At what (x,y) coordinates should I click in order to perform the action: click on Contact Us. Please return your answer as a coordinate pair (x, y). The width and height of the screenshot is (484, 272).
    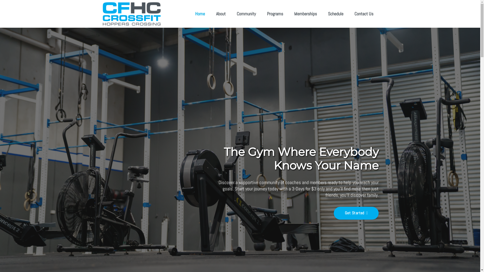
    Looking at the image, I should click on (364, 14).